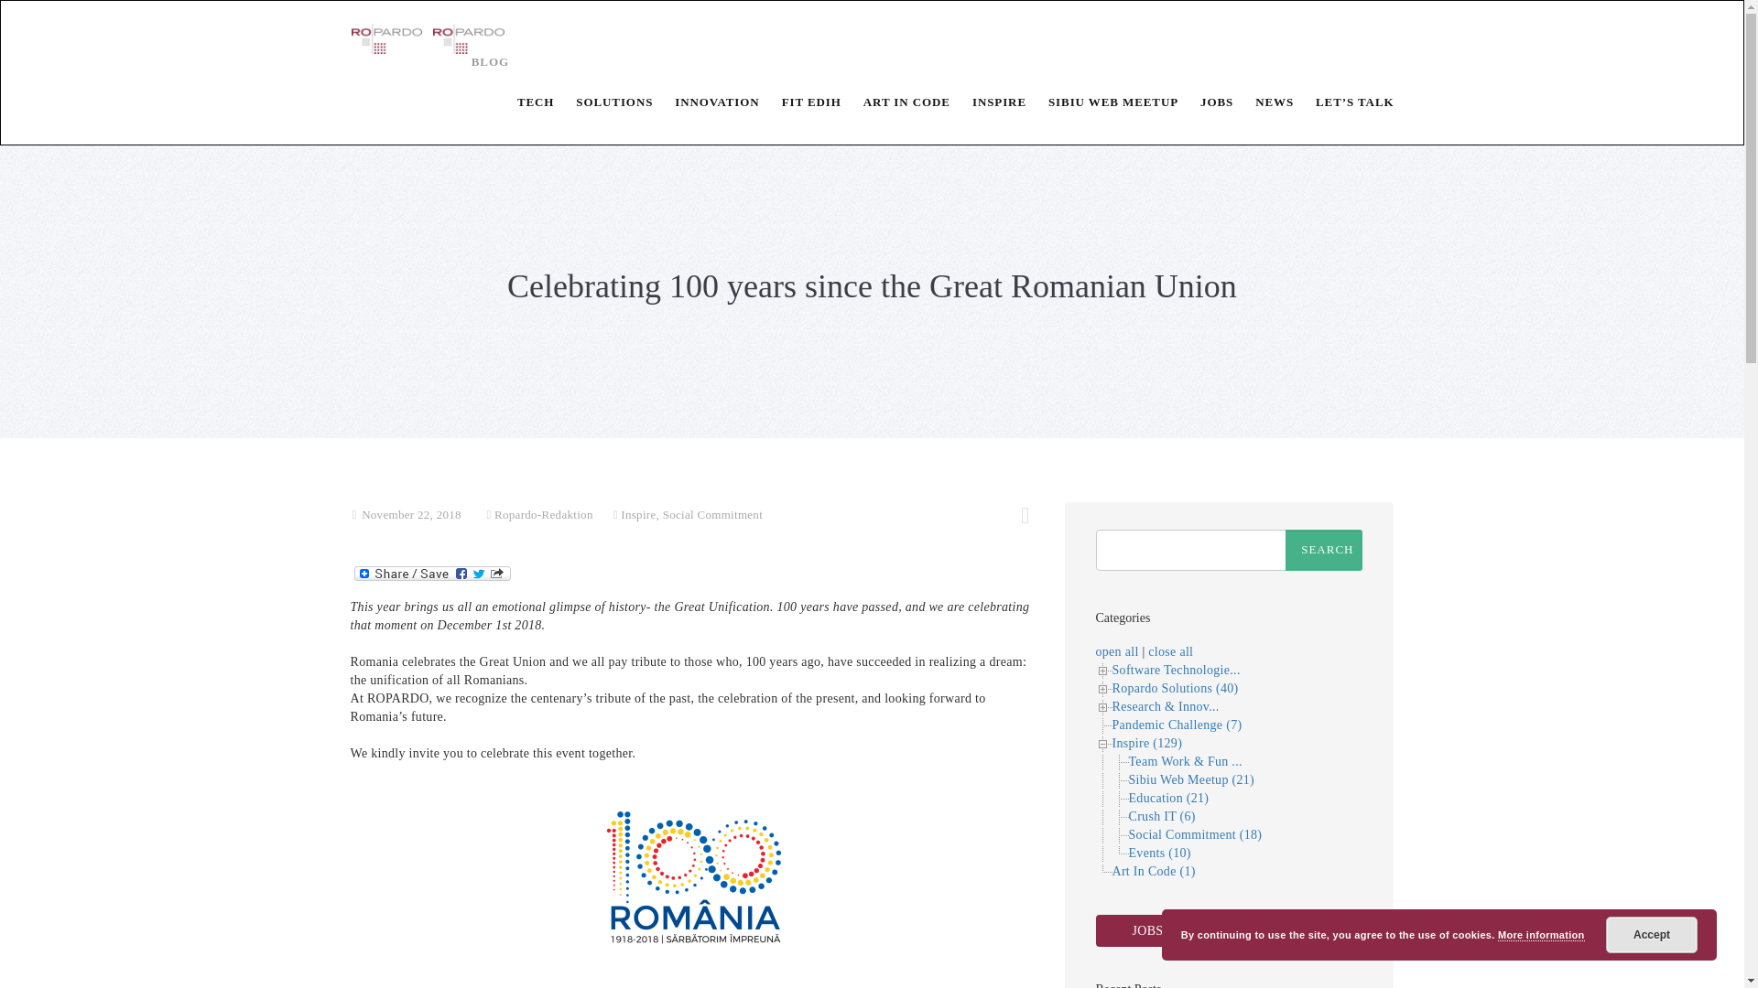  Describe the element at coordinates (705, 102) in the screenshot. I see `We solve real world challenges` at that location.